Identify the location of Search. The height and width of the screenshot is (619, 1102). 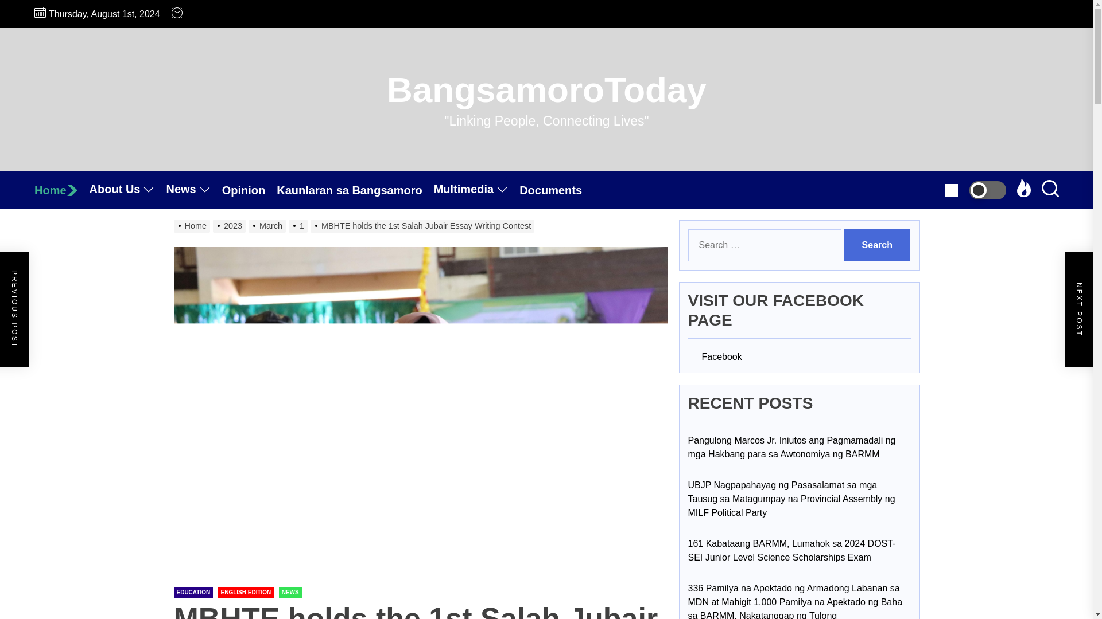
(877, 245).